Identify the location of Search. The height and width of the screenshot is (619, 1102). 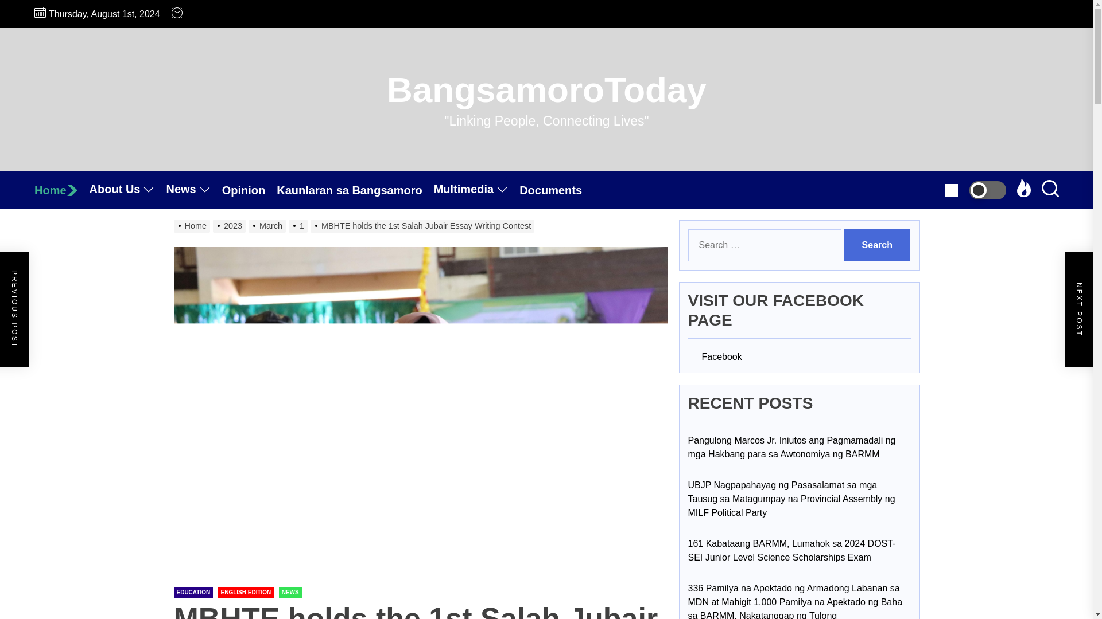
(877, 245).